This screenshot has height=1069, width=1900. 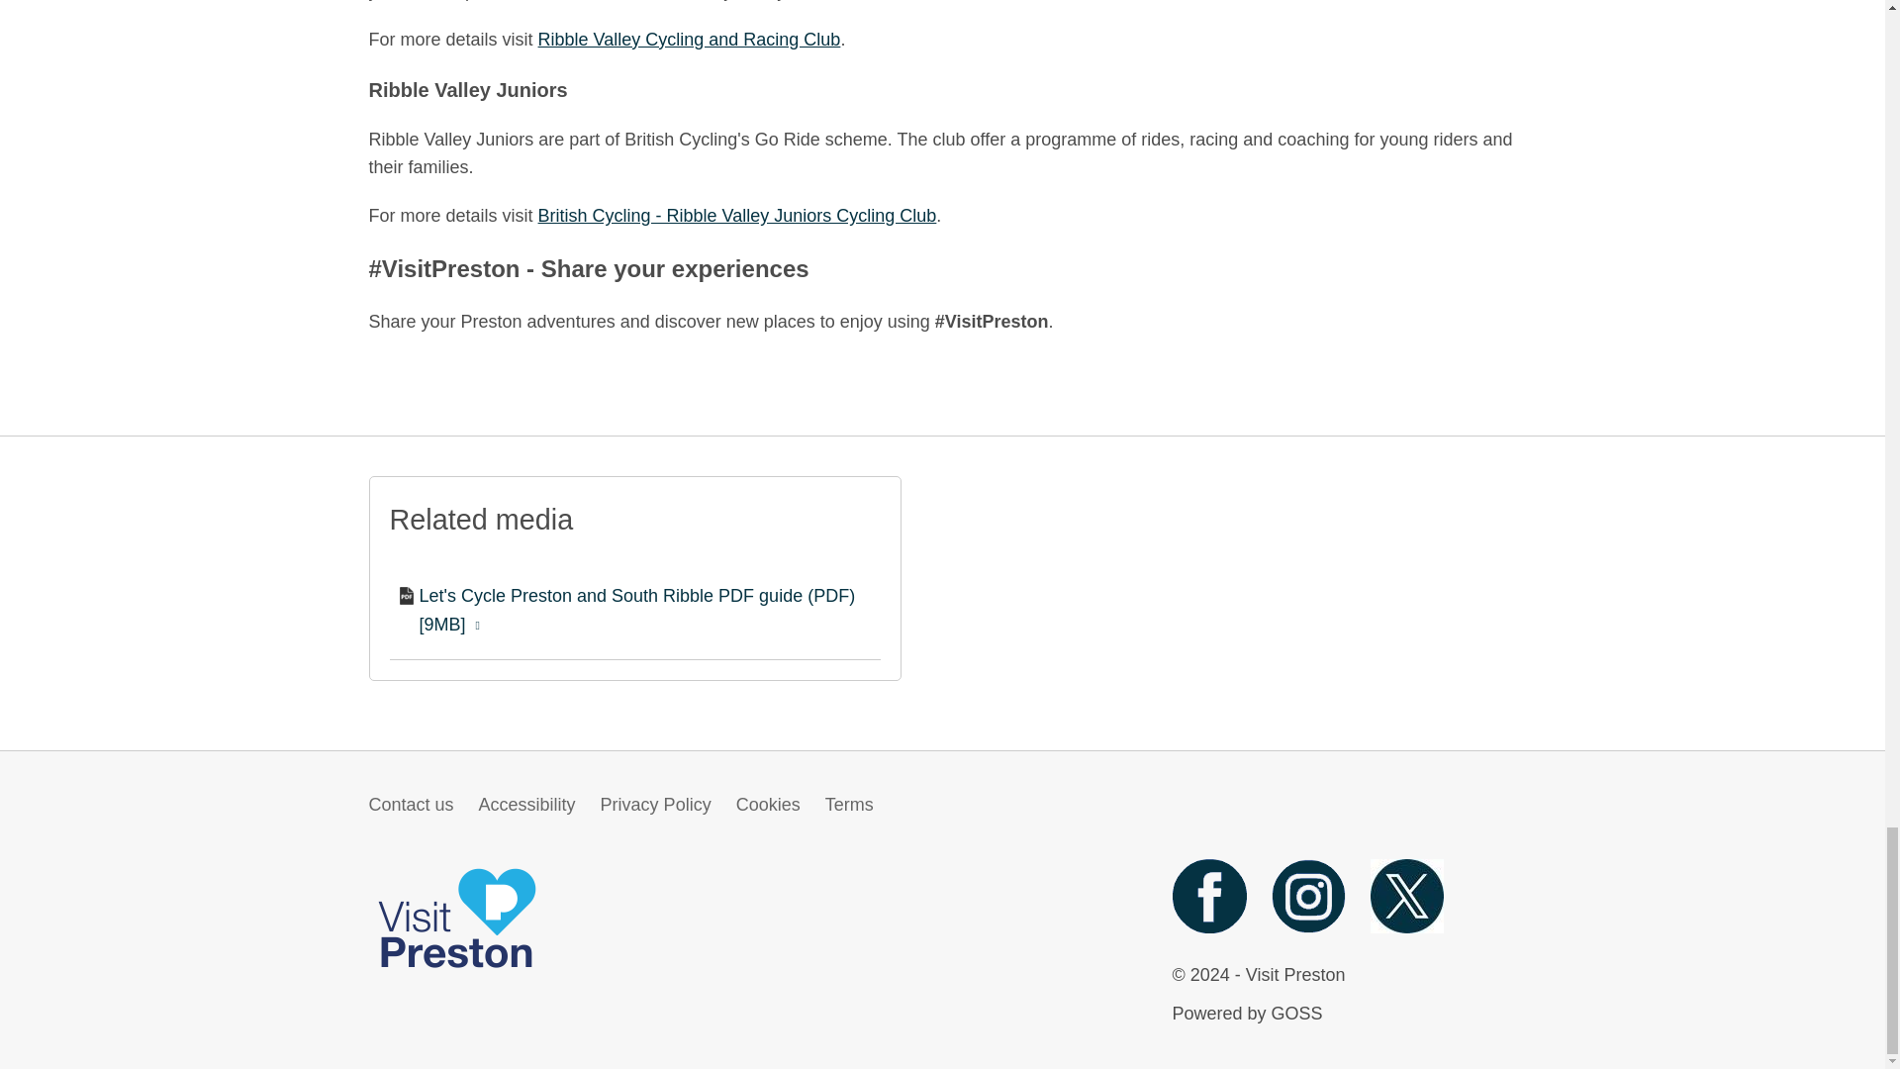 I want to click on Visit Preston X : opens on new browser window or tab, so click(x=1407, y=926).